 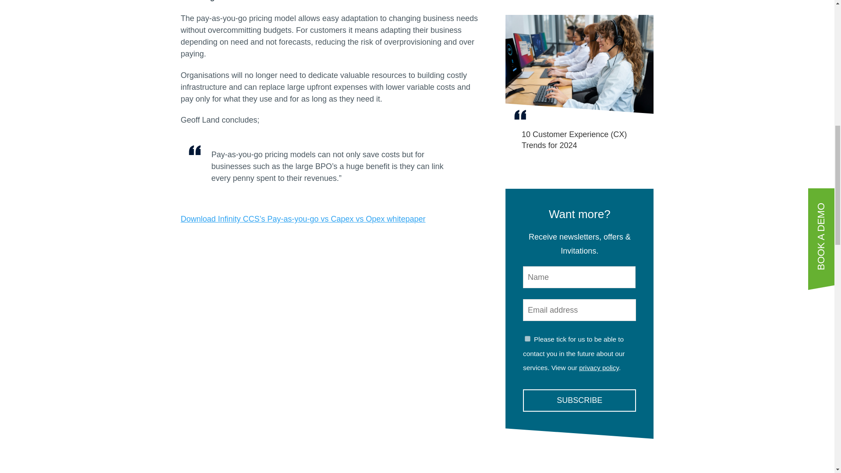 I want to click on SUBSCRIBE, so click(x=579, y=400).